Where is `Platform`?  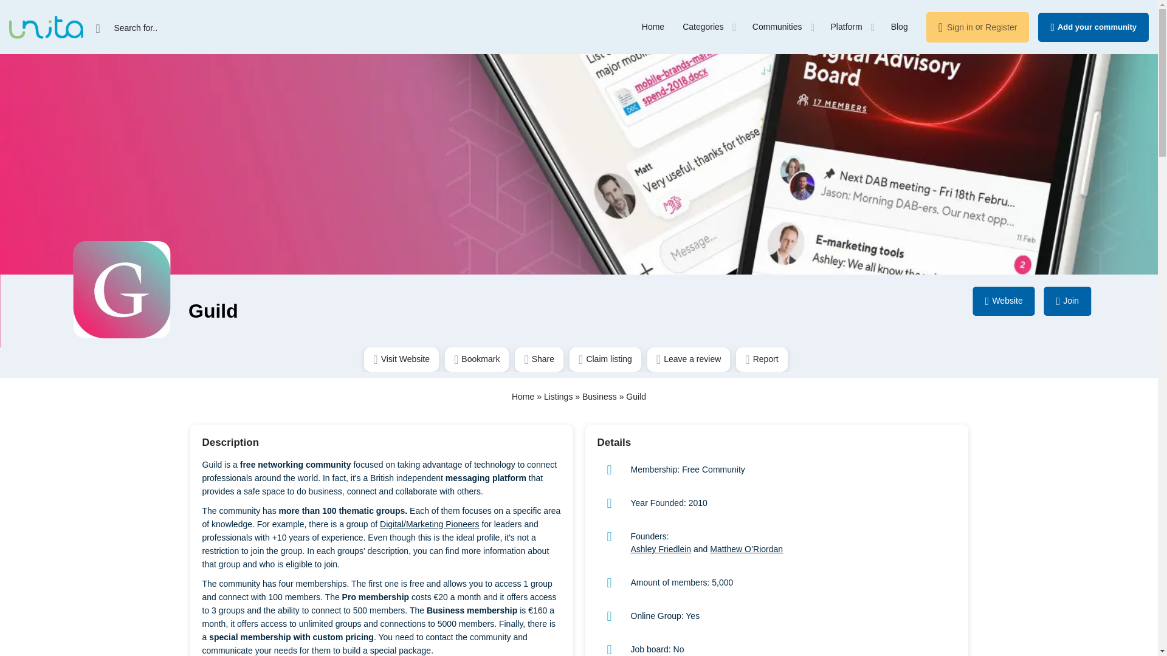
Platform is located at coordinates (846, 27).